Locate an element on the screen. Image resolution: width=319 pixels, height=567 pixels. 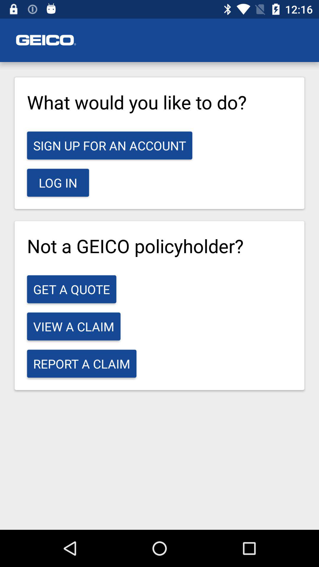
choose log in icon is located at coordinates (58, 183).